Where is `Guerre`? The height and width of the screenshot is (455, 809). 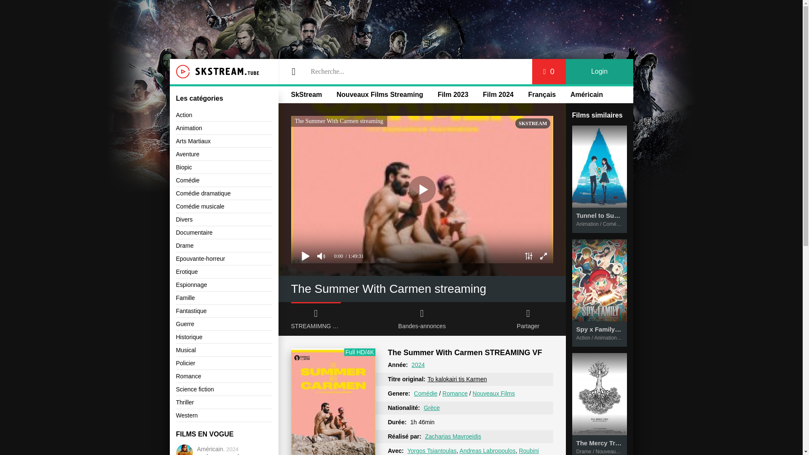 Guerre is located at coordinates (224, 324).